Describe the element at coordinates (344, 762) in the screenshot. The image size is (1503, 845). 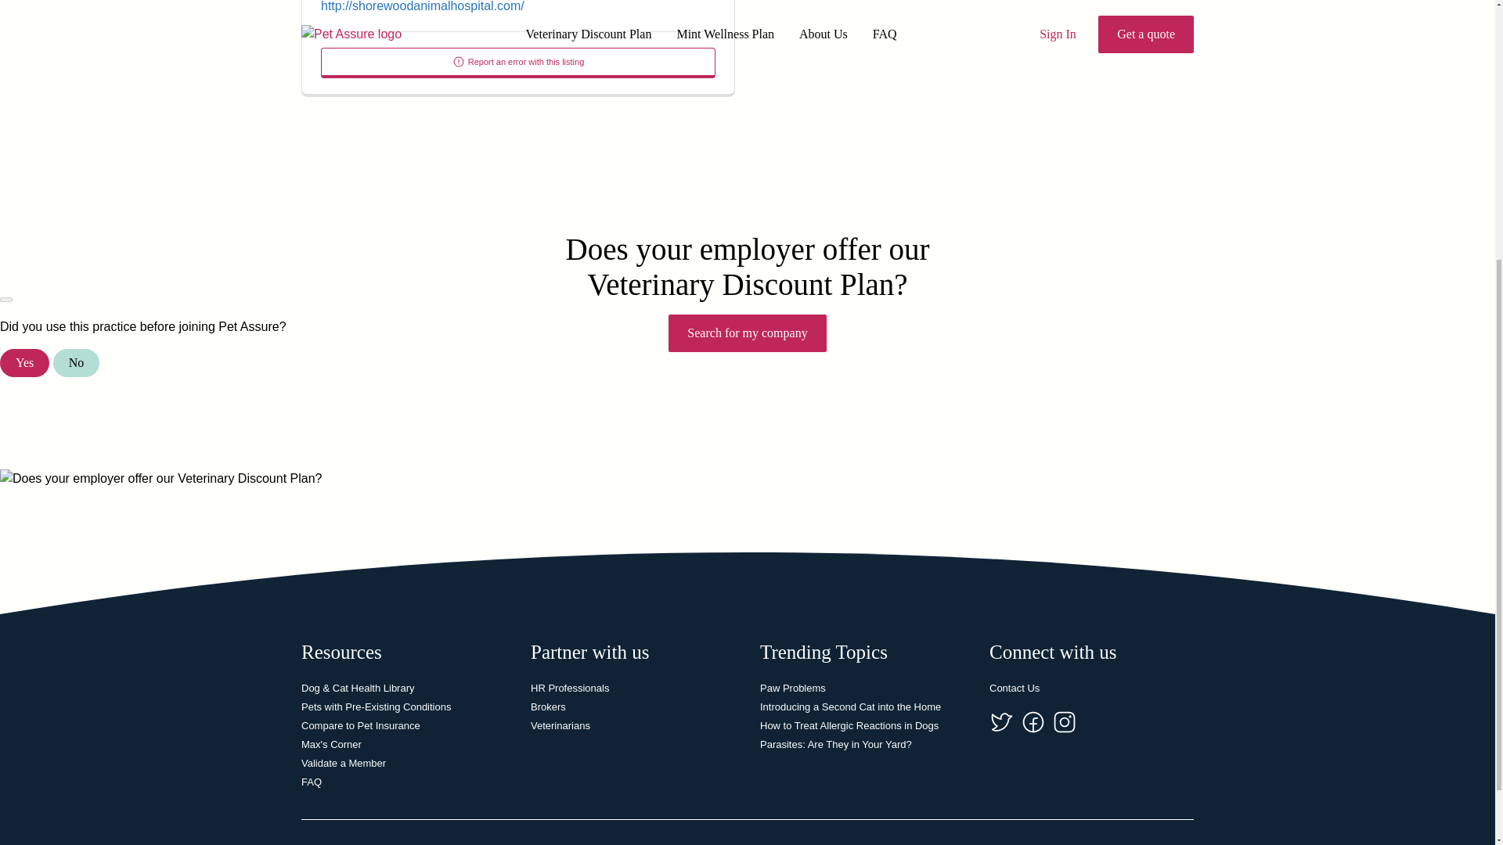
I see `Validate a Member` at that location.